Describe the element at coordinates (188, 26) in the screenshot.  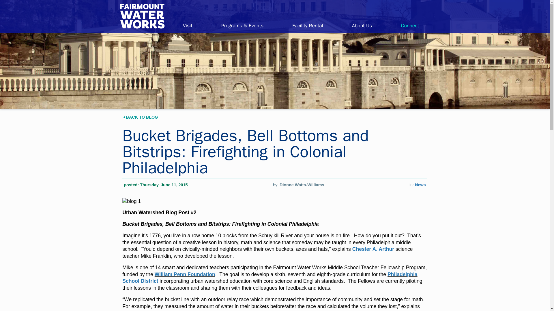
I see `Visit` at that location.